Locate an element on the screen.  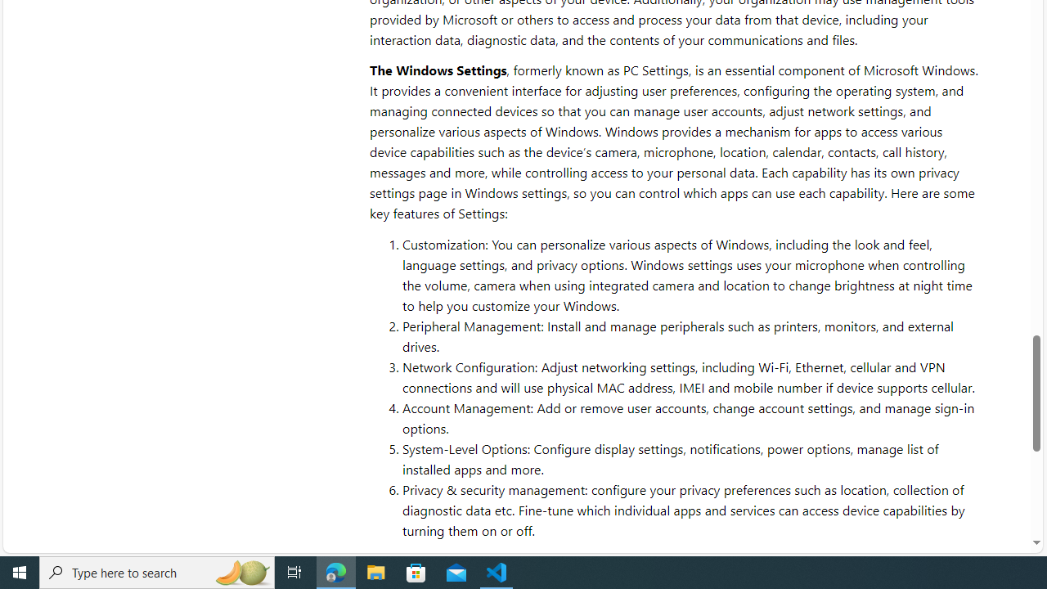
Data collection summary for Windows is located at coordinates (829, 561).